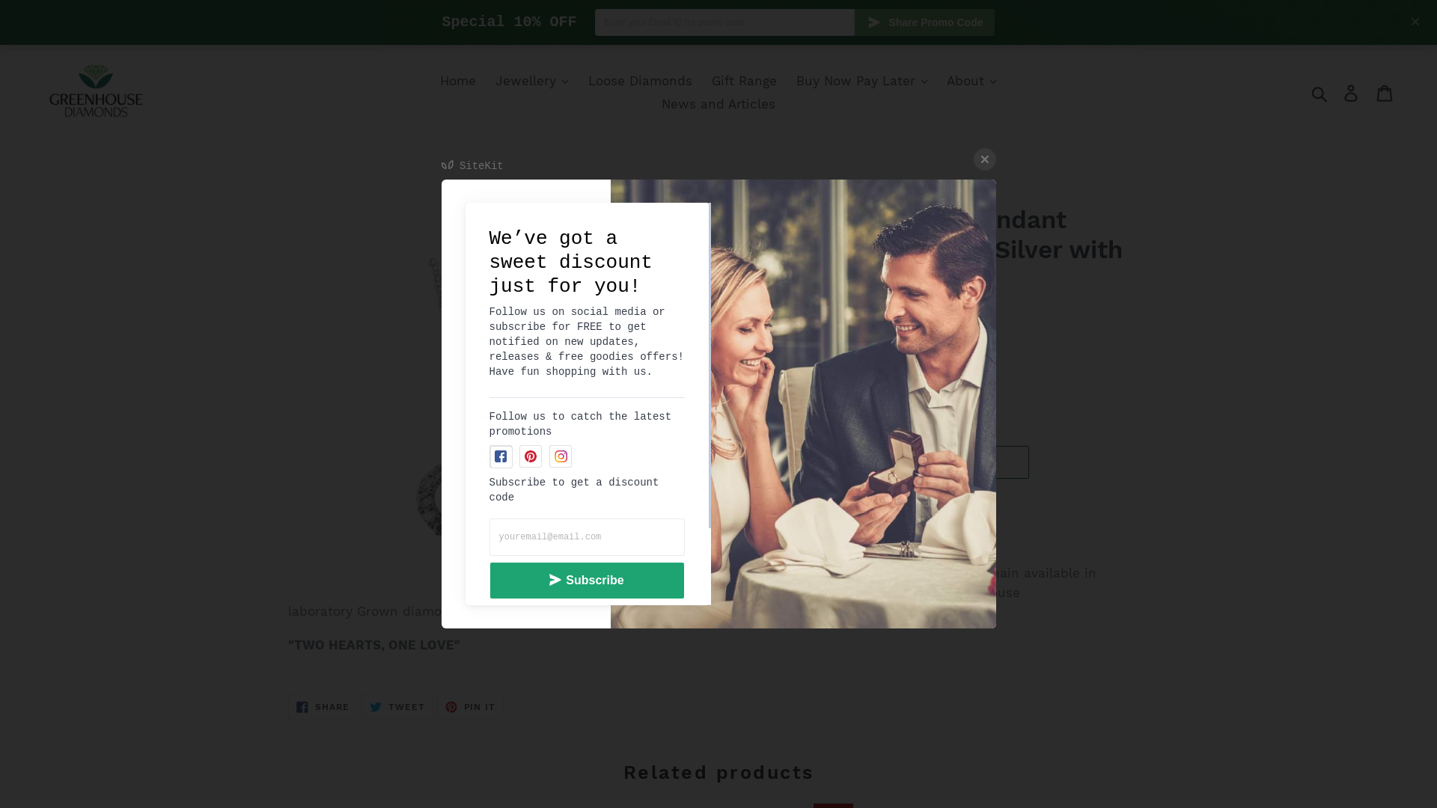 This screenshot has width=1437, height=808. What do you see at coordinates (718, 105) in the screenshot?
I see `News and Articles` at bounding box center [718, 105].